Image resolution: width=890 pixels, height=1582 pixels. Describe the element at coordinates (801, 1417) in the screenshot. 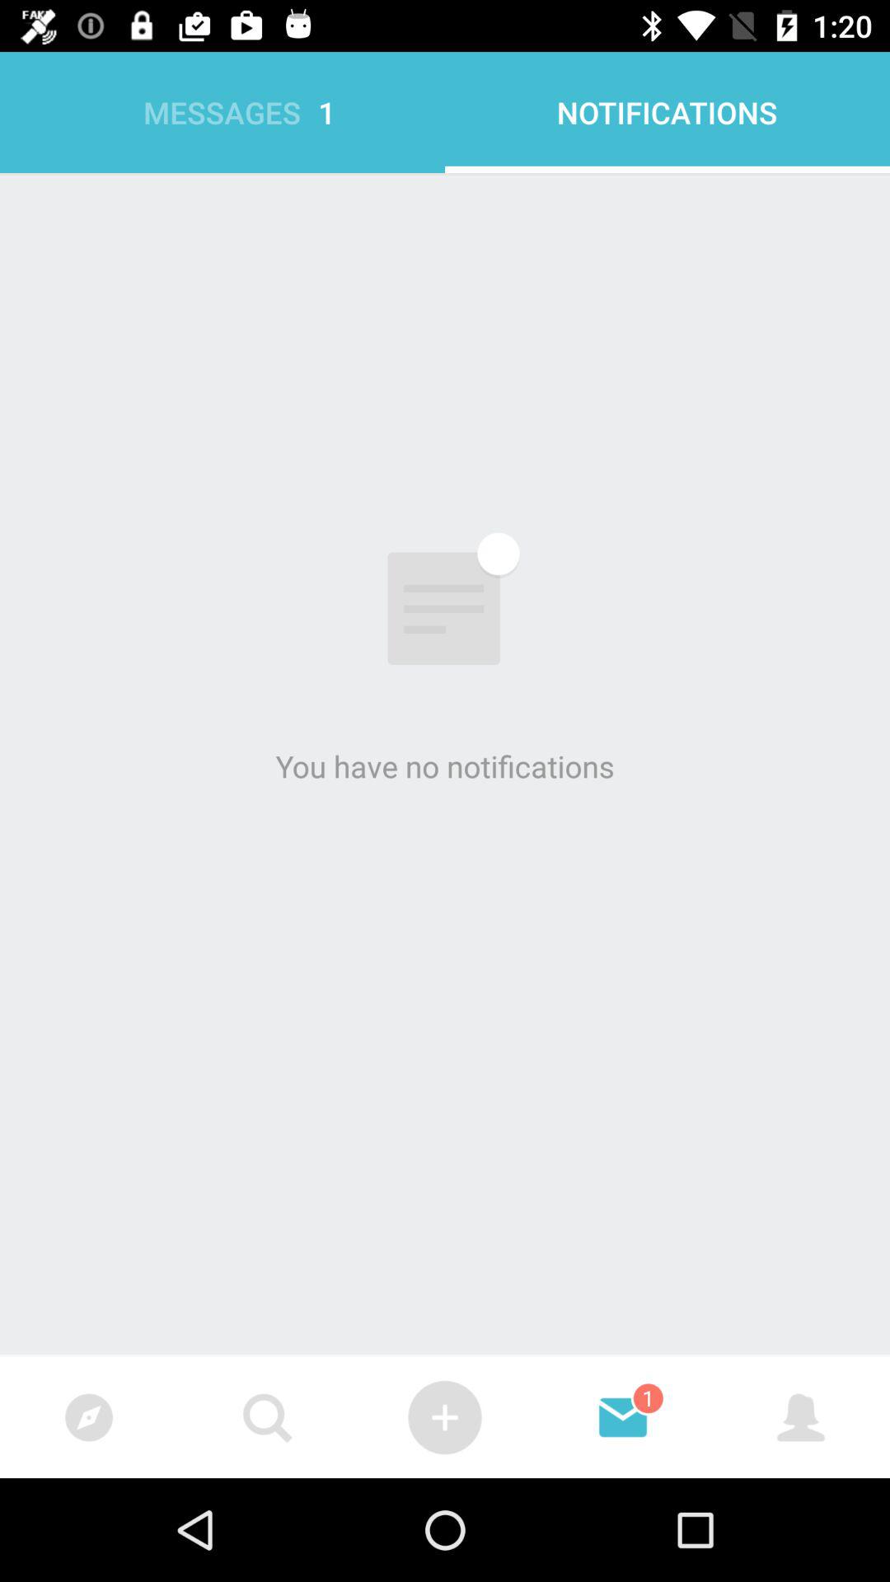

I see `move to first icon at bottom right` at that location.